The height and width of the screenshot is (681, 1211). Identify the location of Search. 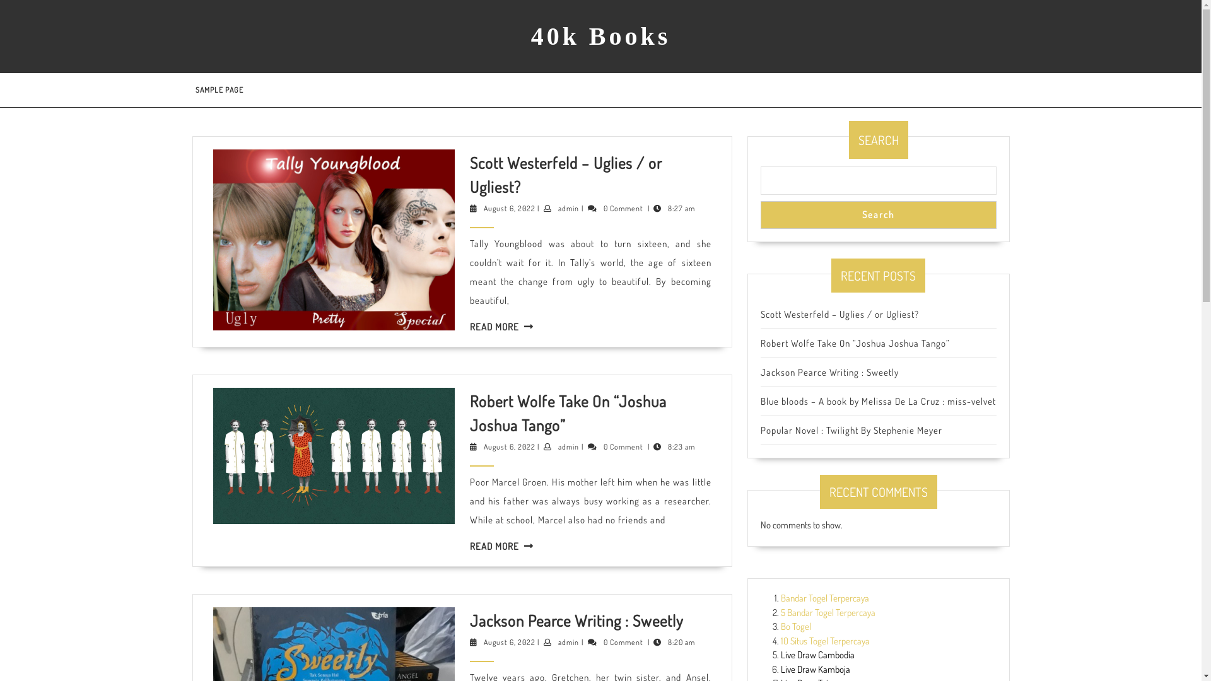
(879, 214).